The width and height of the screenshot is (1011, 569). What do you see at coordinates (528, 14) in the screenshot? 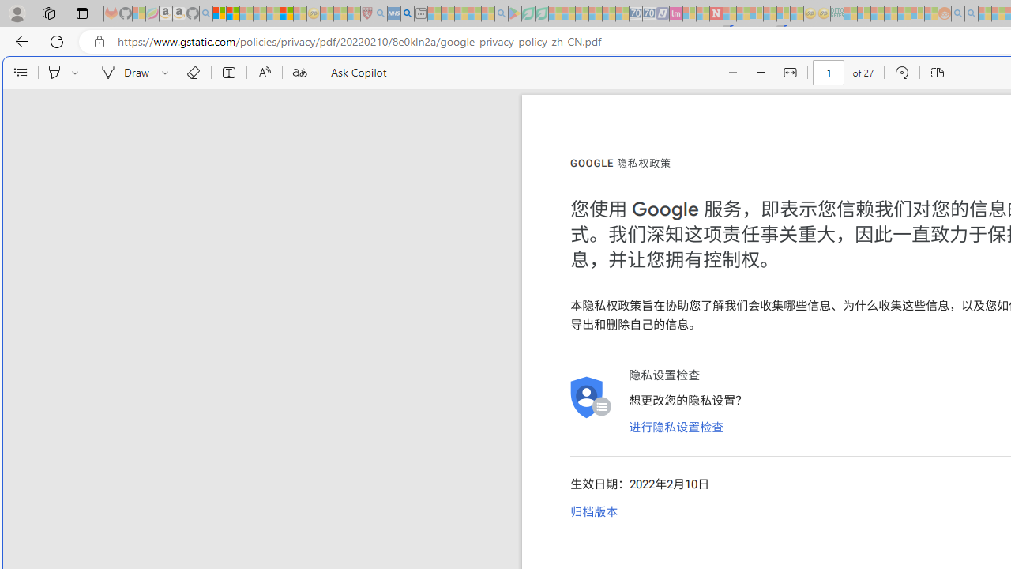
I see `Terms of Use Agreement - Sleeping` at bounding box center [528, 14].